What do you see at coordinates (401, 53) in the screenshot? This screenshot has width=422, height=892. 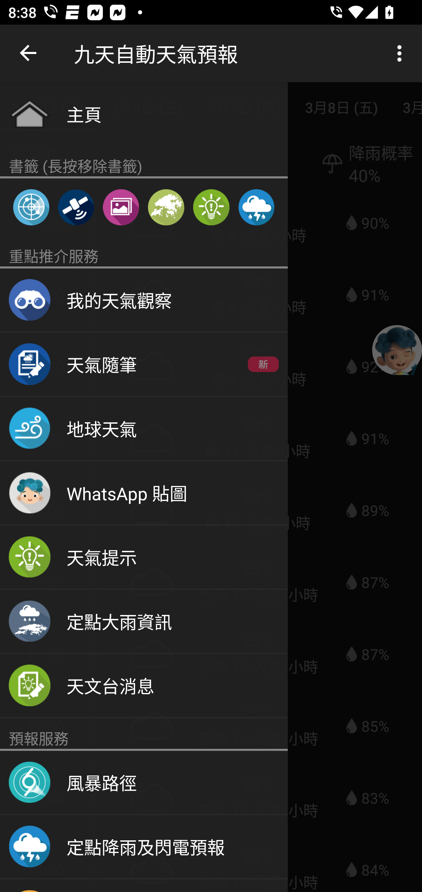 I see `更多選項` at bounding box center [401, 53].